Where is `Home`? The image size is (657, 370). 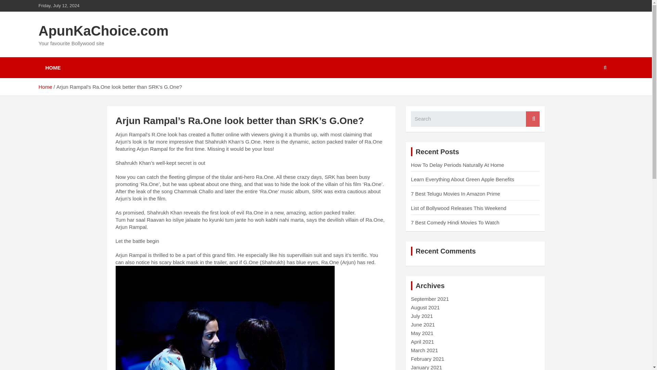
Home is located at coordinates (45, 87).